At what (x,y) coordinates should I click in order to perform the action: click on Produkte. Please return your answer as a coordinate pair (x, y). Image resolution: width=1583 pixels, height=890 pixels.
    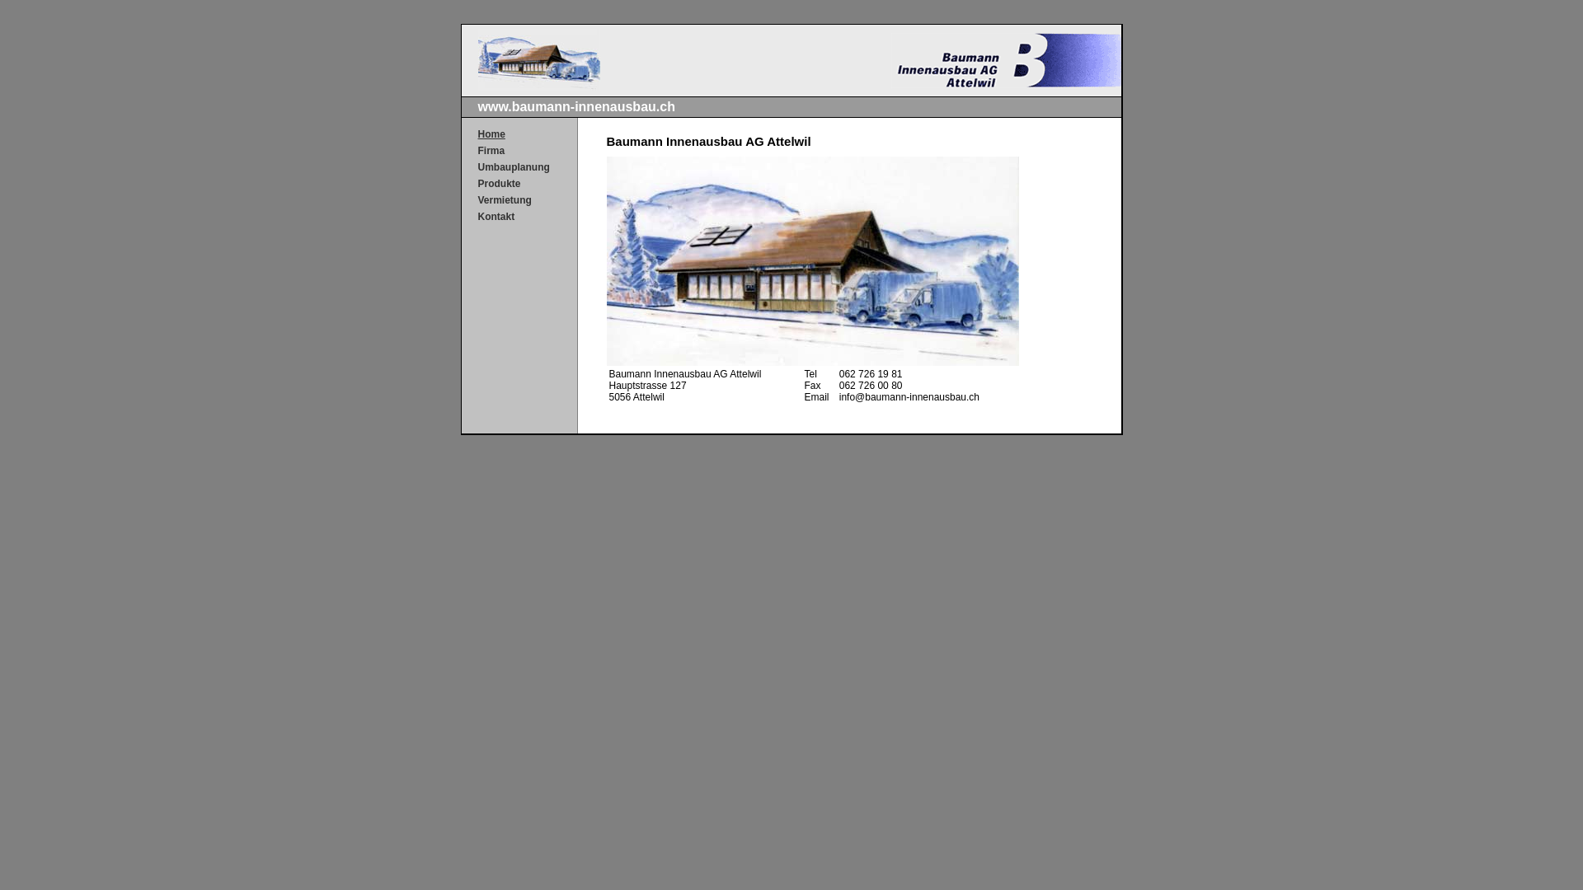
    Looking at the image, I should click on (519, 184).